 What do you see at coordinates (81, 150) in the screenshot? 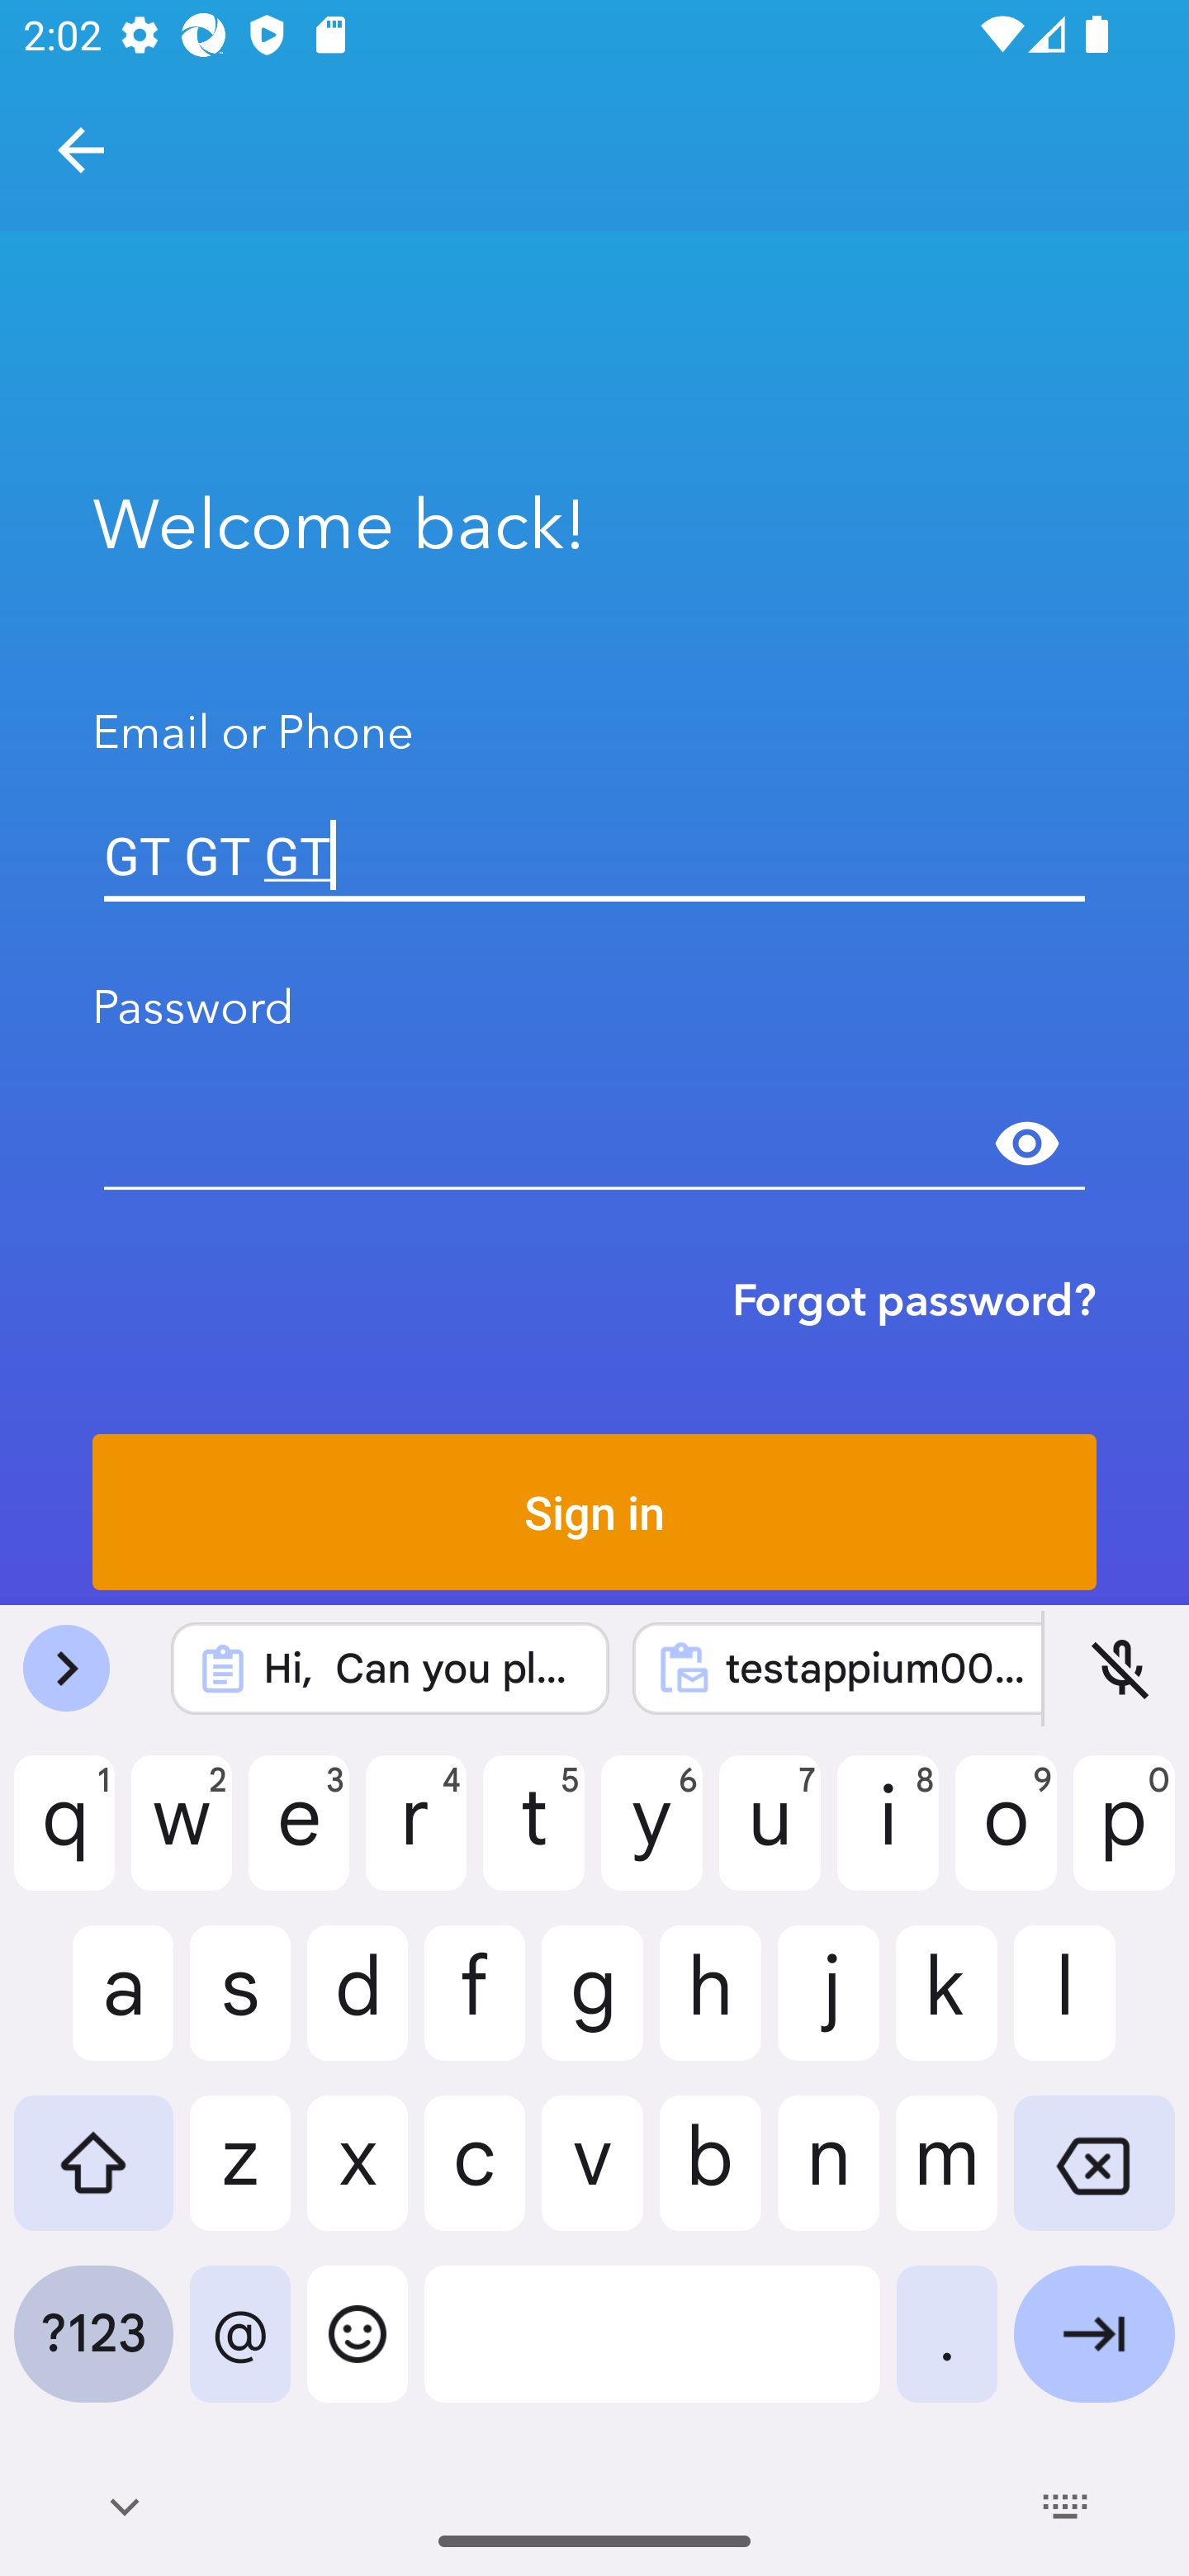
I see `Navigate up` at bounding box center [81, 150].